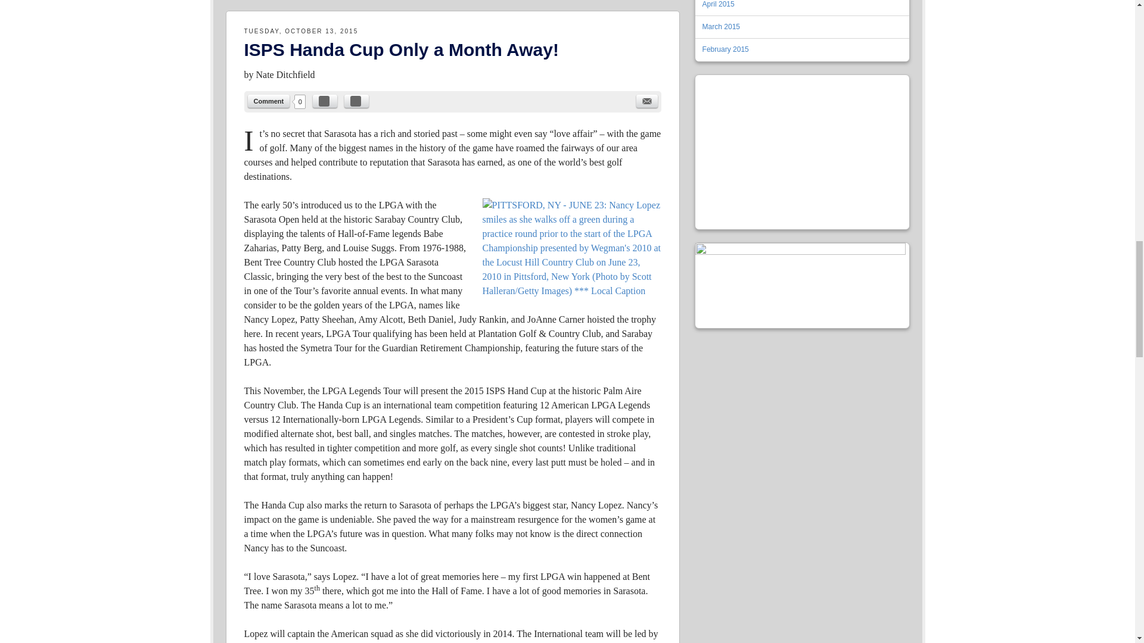 The height and width of the screenshot is (643, 1144). What do you see at coordinates (286, 74) in the screenshot?
I see `Nate Ditchfield` at bounding box center [286, 74].